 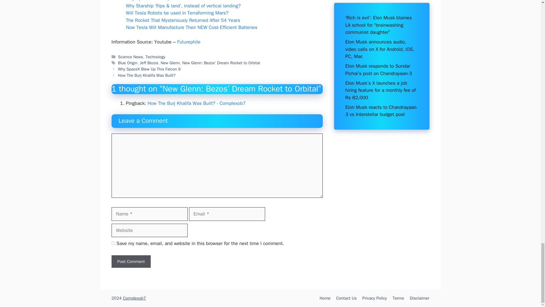 I want to click on Jeff Bezos, so click(x=149, y=63).